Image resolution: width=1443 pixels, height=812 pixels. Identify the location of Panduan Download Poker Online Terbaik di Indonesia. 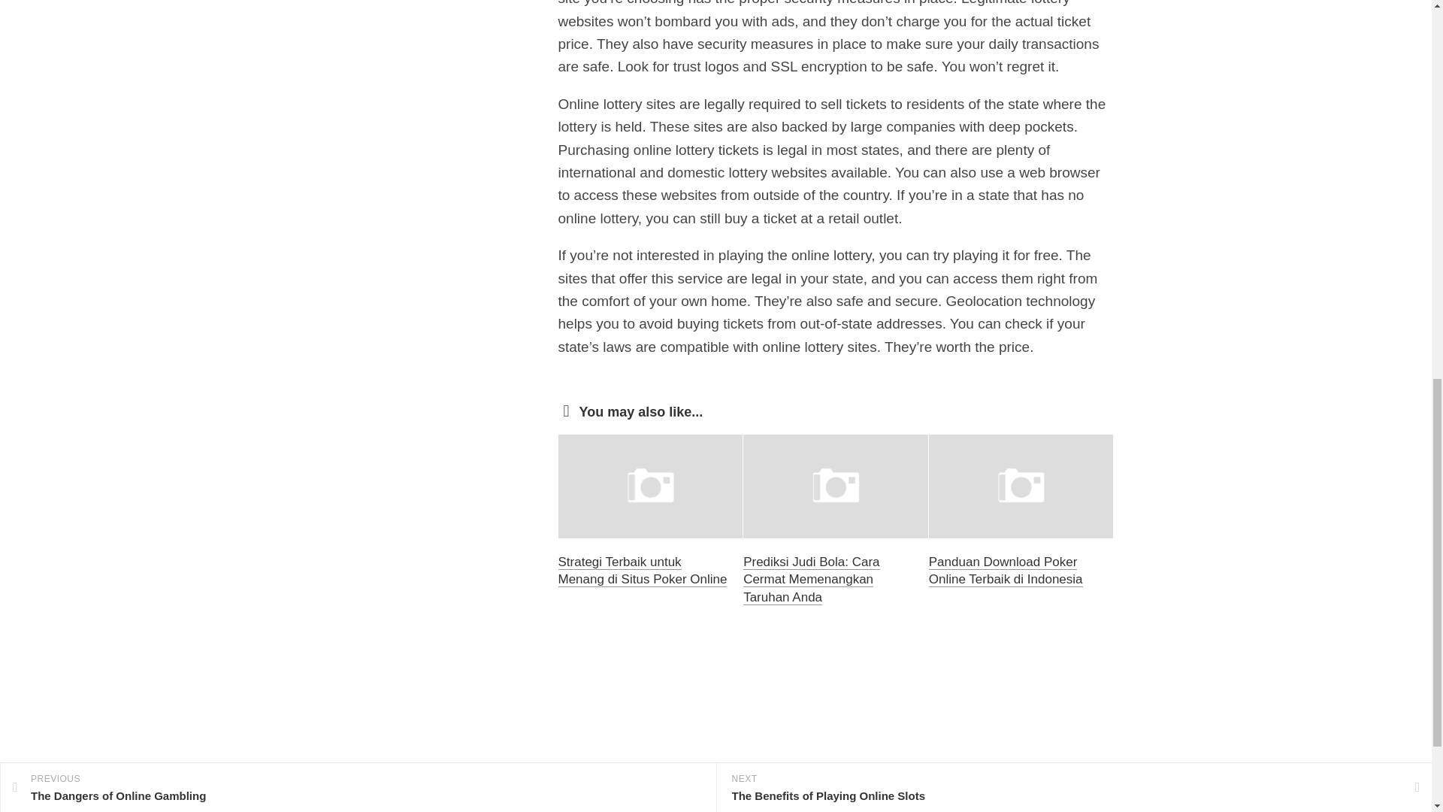
(1006, 570).